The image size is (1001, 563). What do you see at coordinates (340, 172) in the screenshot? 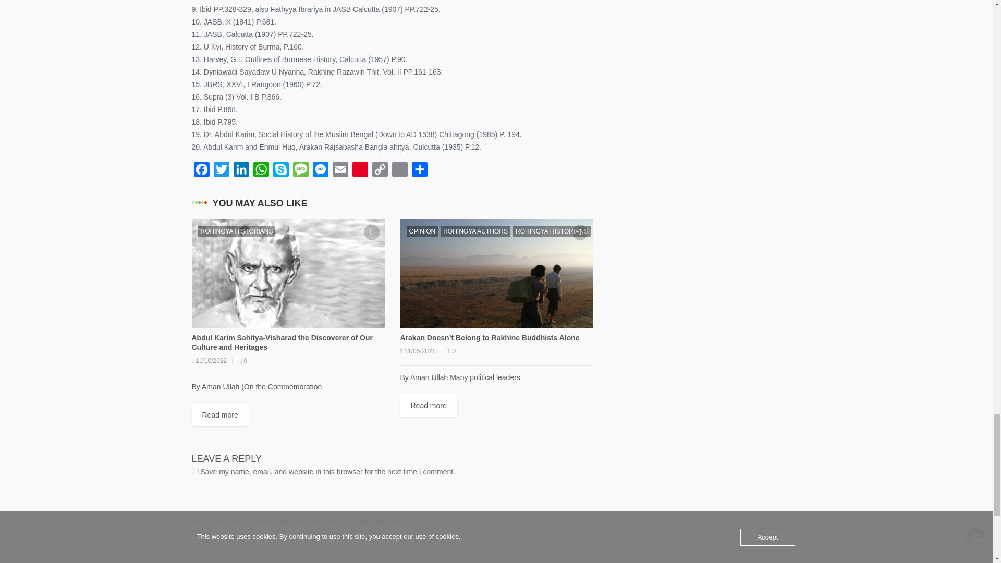
I see `Email` at bounding box center [340, 172].